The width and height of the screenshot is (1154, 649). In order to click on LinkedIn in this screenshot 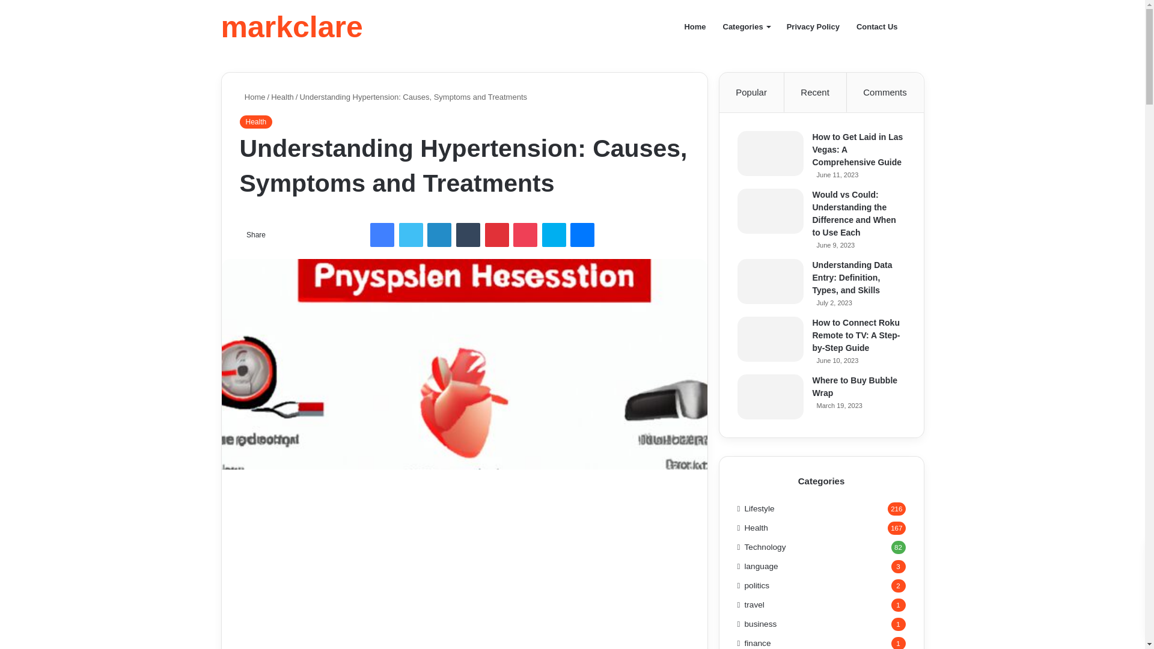, I will do `click(439, 235)`.